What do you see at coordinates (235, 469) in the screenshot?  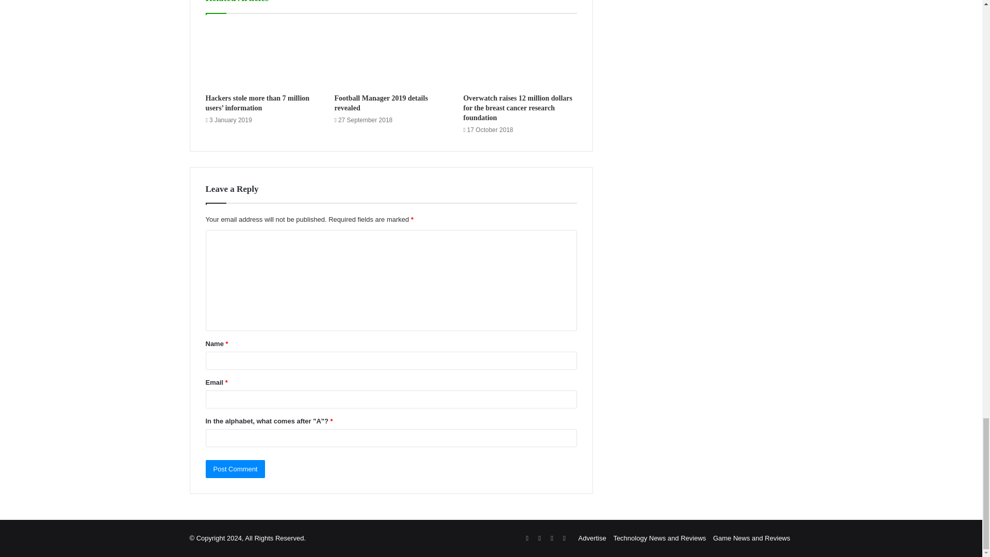 I see `Post Comment` at bounding box center [235, 469].